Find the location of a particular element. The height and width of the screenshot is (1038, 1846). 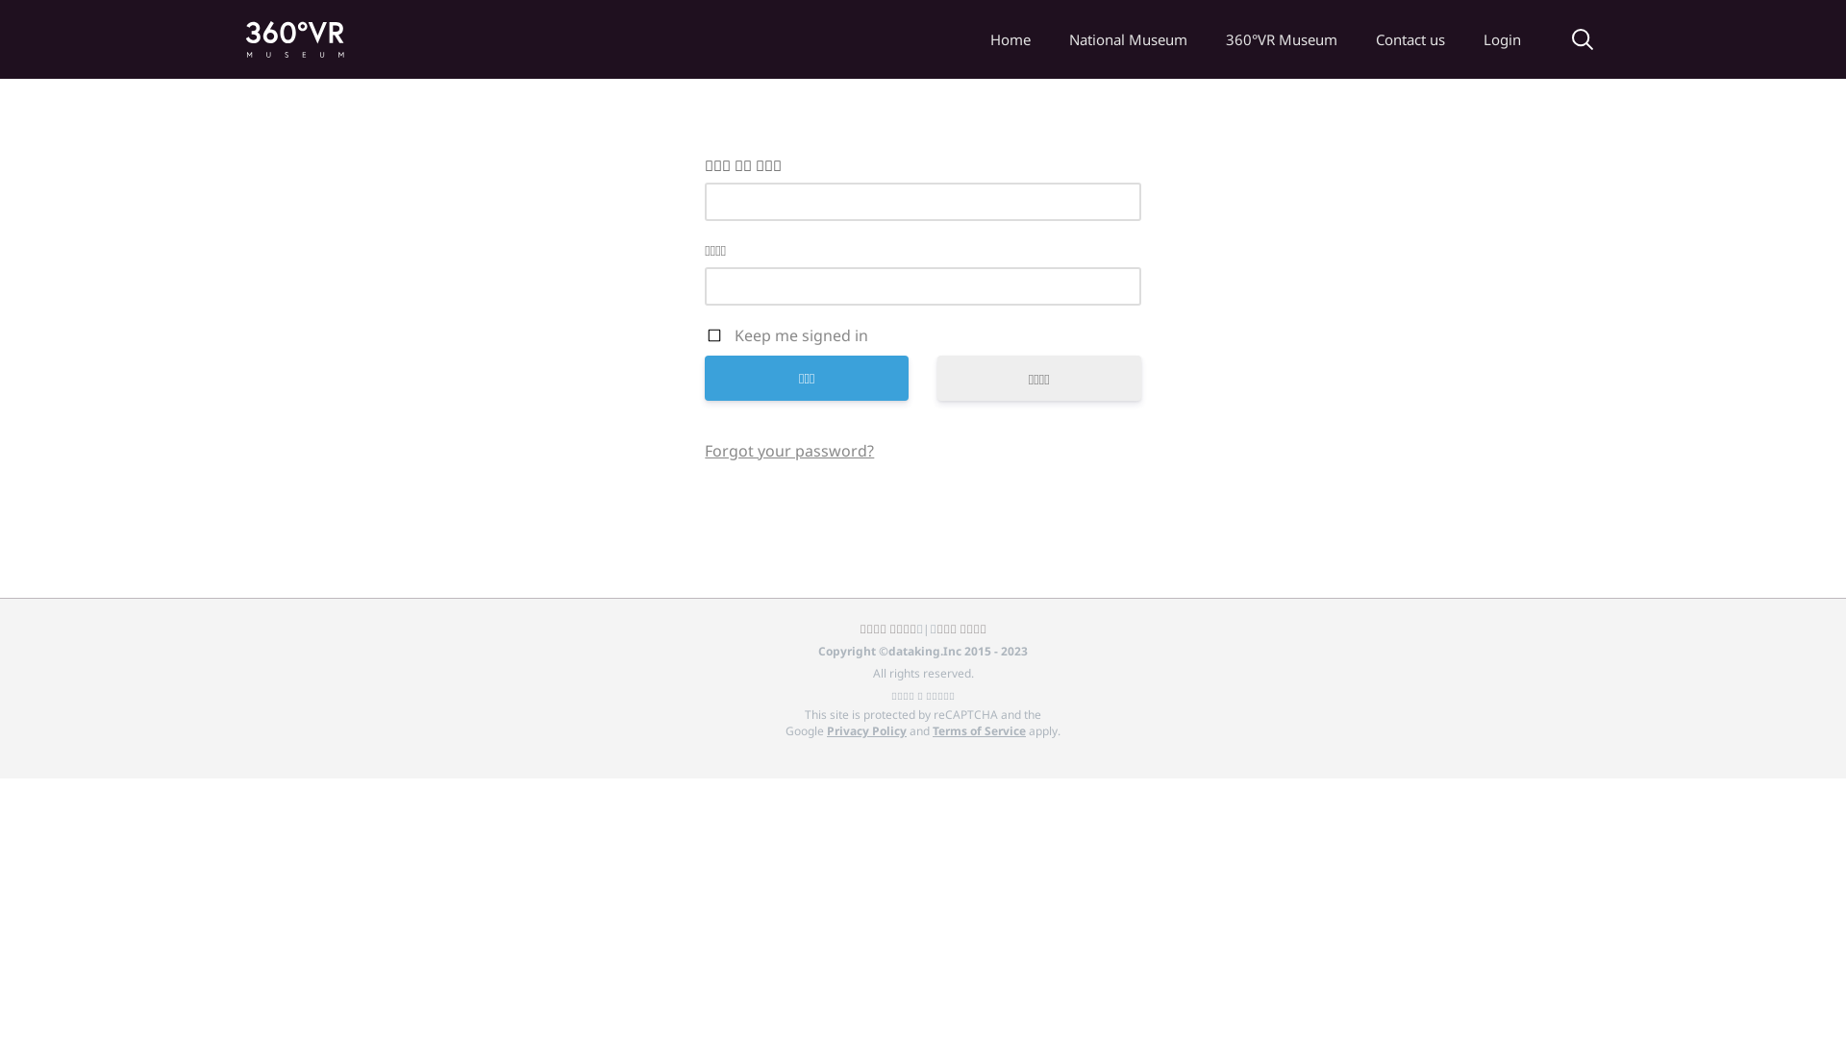

Login is located at coordinates (1502, 39).